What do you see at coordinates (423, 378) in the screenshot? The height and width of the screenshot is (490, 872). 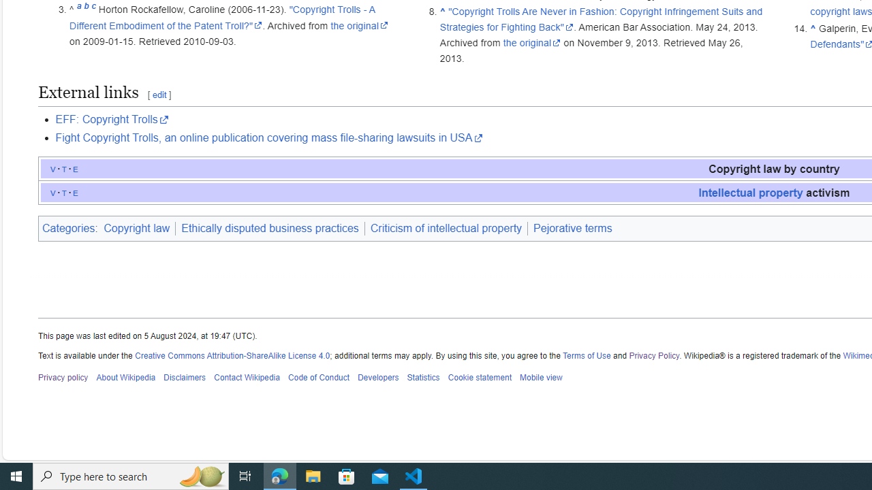 I see `Statistics` at bounding box center [423, 378].